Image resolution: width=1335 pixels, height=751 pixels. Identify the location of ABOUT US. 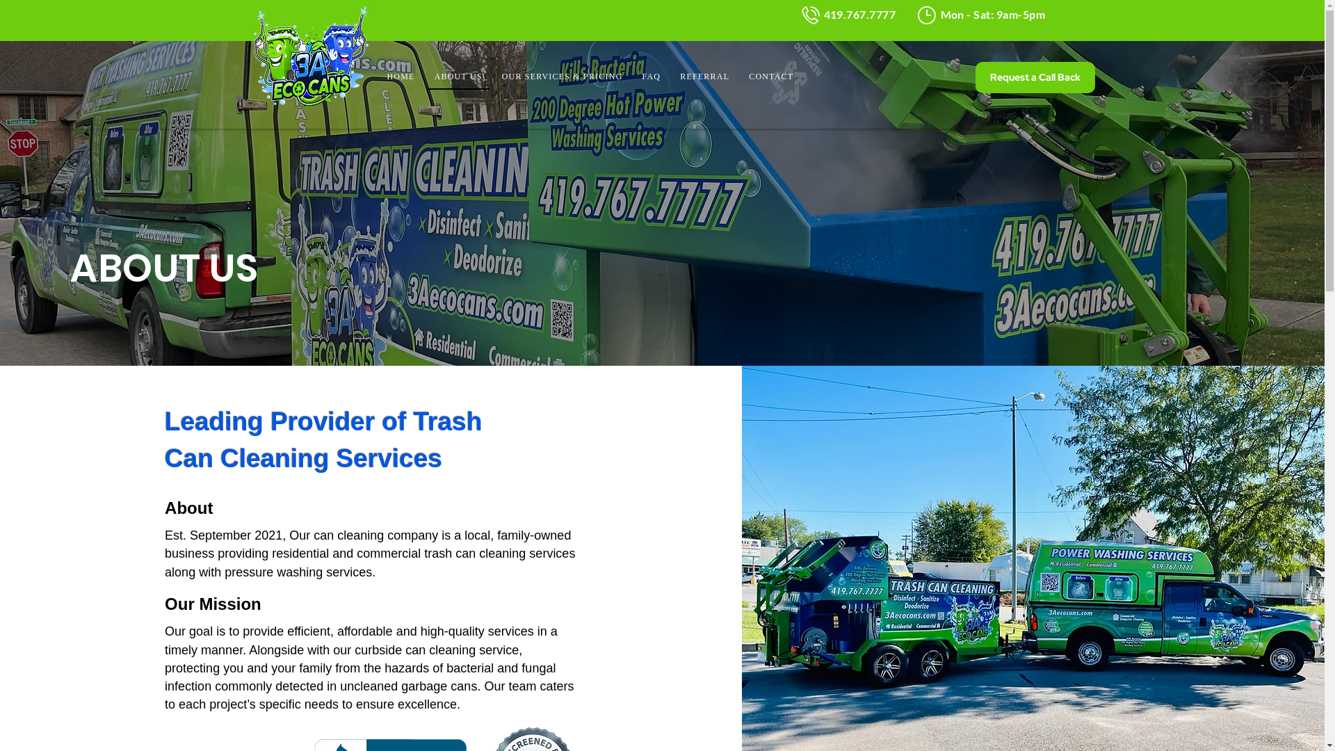
(459, 77).